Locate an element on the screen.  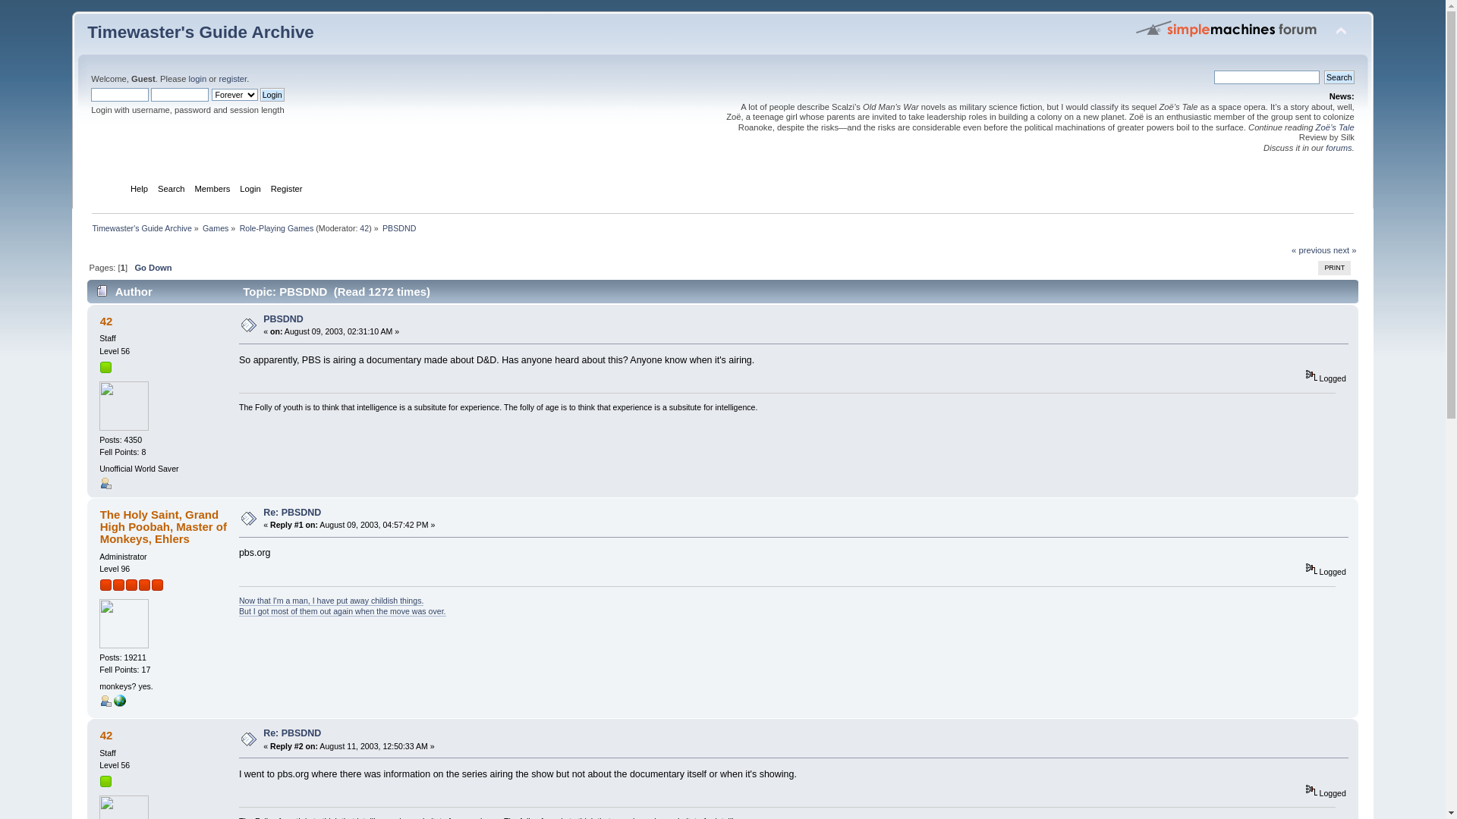
PRINT is located at coordinates (1334, 268).